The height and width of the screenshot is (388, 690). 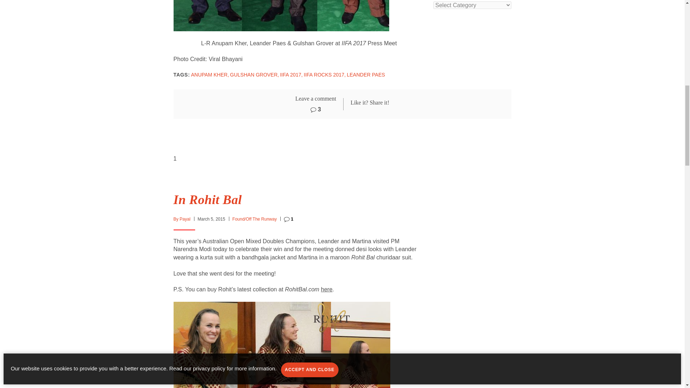 I want to click on By Payal, so click(x=181, y=219).